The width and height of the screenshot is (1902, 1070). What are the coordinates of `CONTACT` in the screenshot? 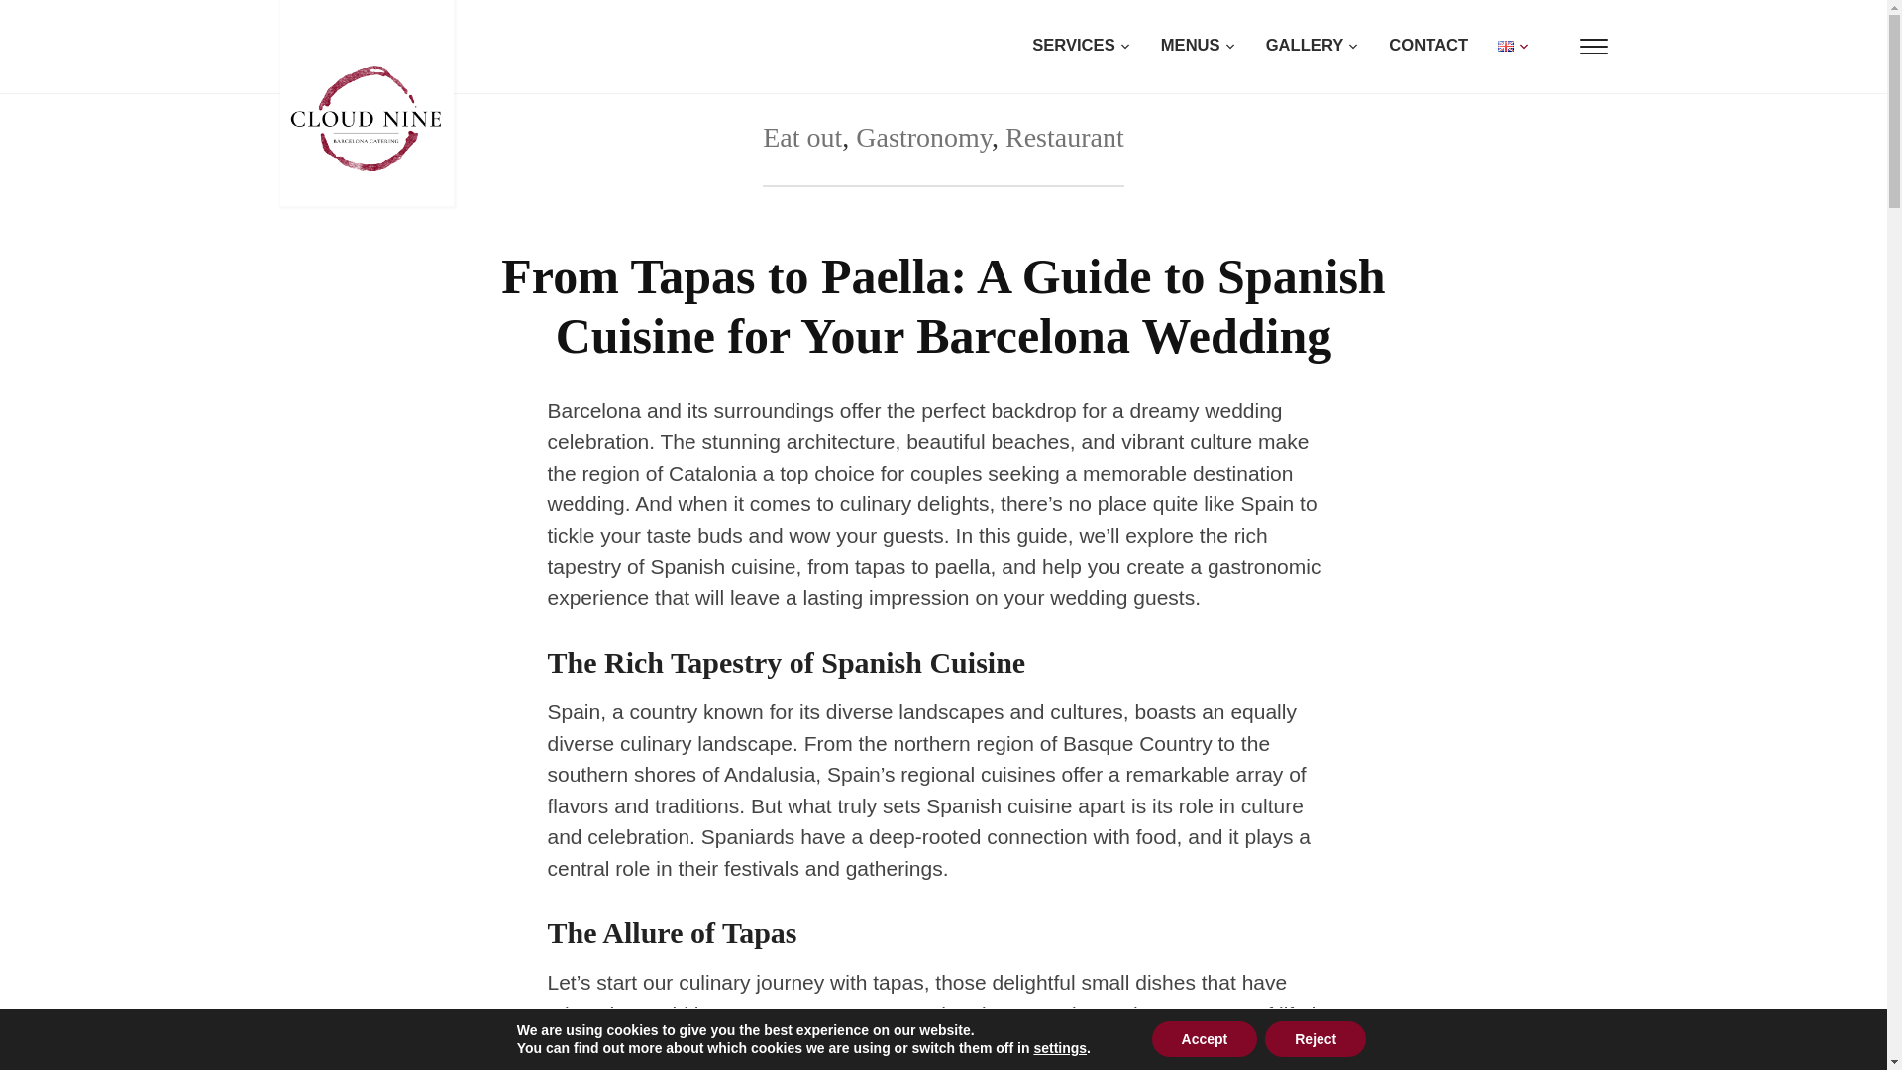 It's located at (1414, 52).